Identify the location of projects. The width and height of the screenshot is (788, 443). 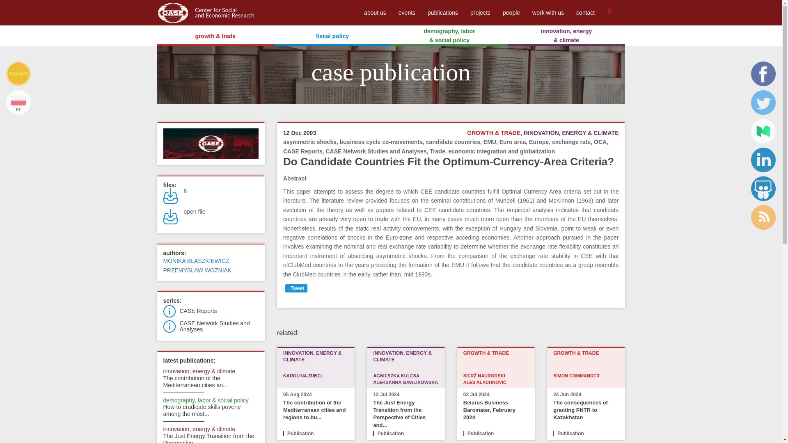
(480, 12).